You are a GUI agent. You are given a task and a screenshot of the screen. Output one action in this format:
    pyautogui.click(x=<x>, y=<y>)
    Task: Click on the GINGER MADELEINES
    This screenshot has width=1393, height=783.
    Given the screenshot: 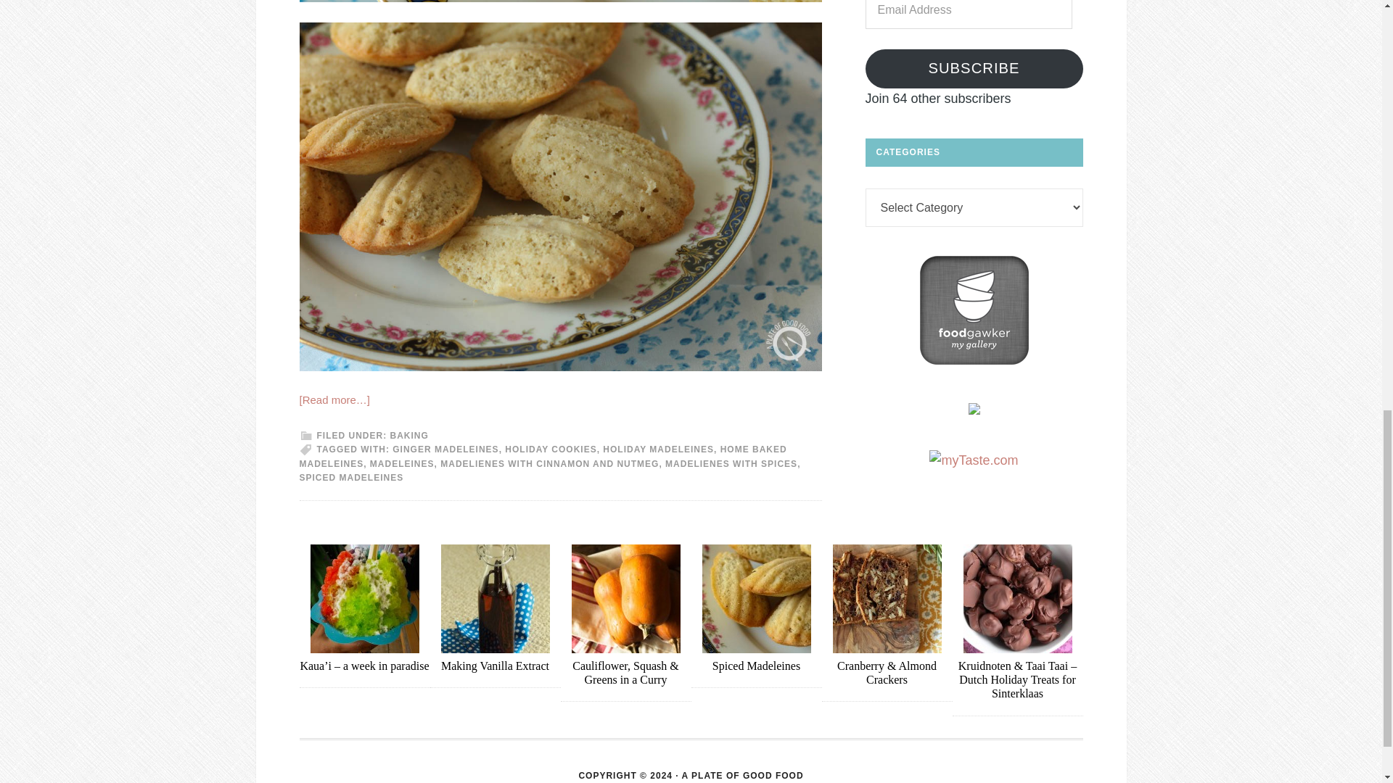 What is the action you would take?
    pyautogui.click(x=445, y=449)
    